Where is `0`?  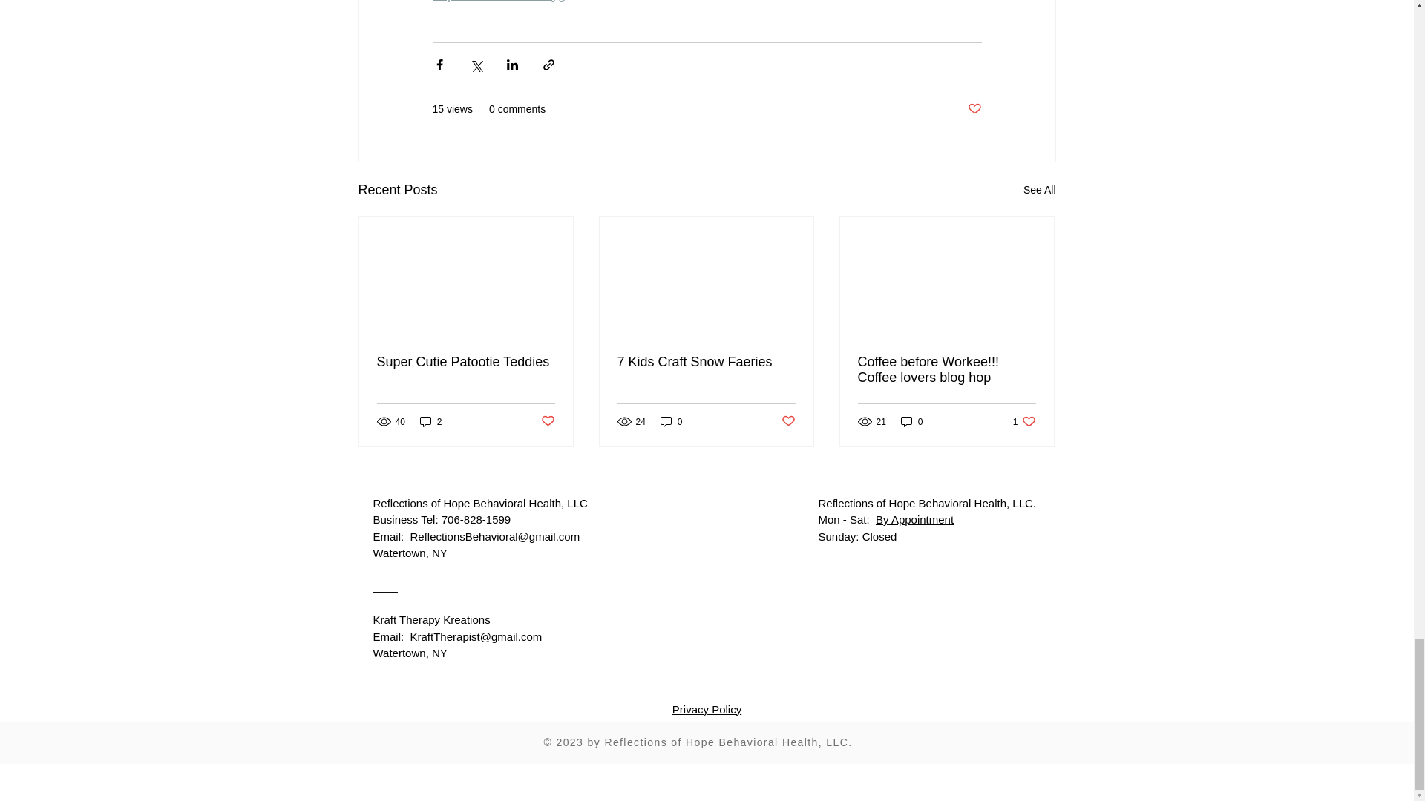
0 is located at coordinates (671, 421).